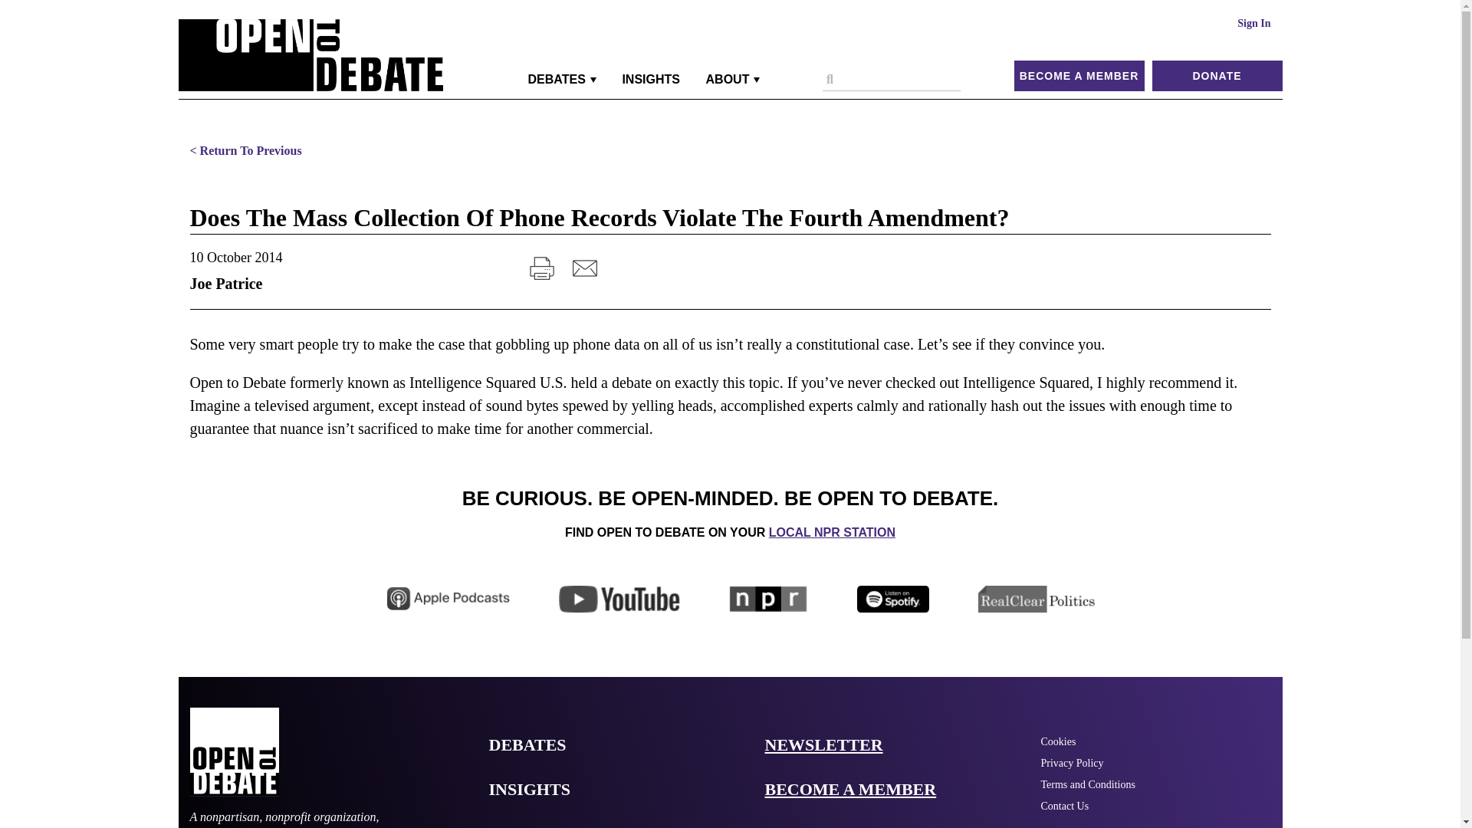  What do you see at coordinates (448, 599) in the screenshot?
I see `apple` at bounding box center [448, 599].